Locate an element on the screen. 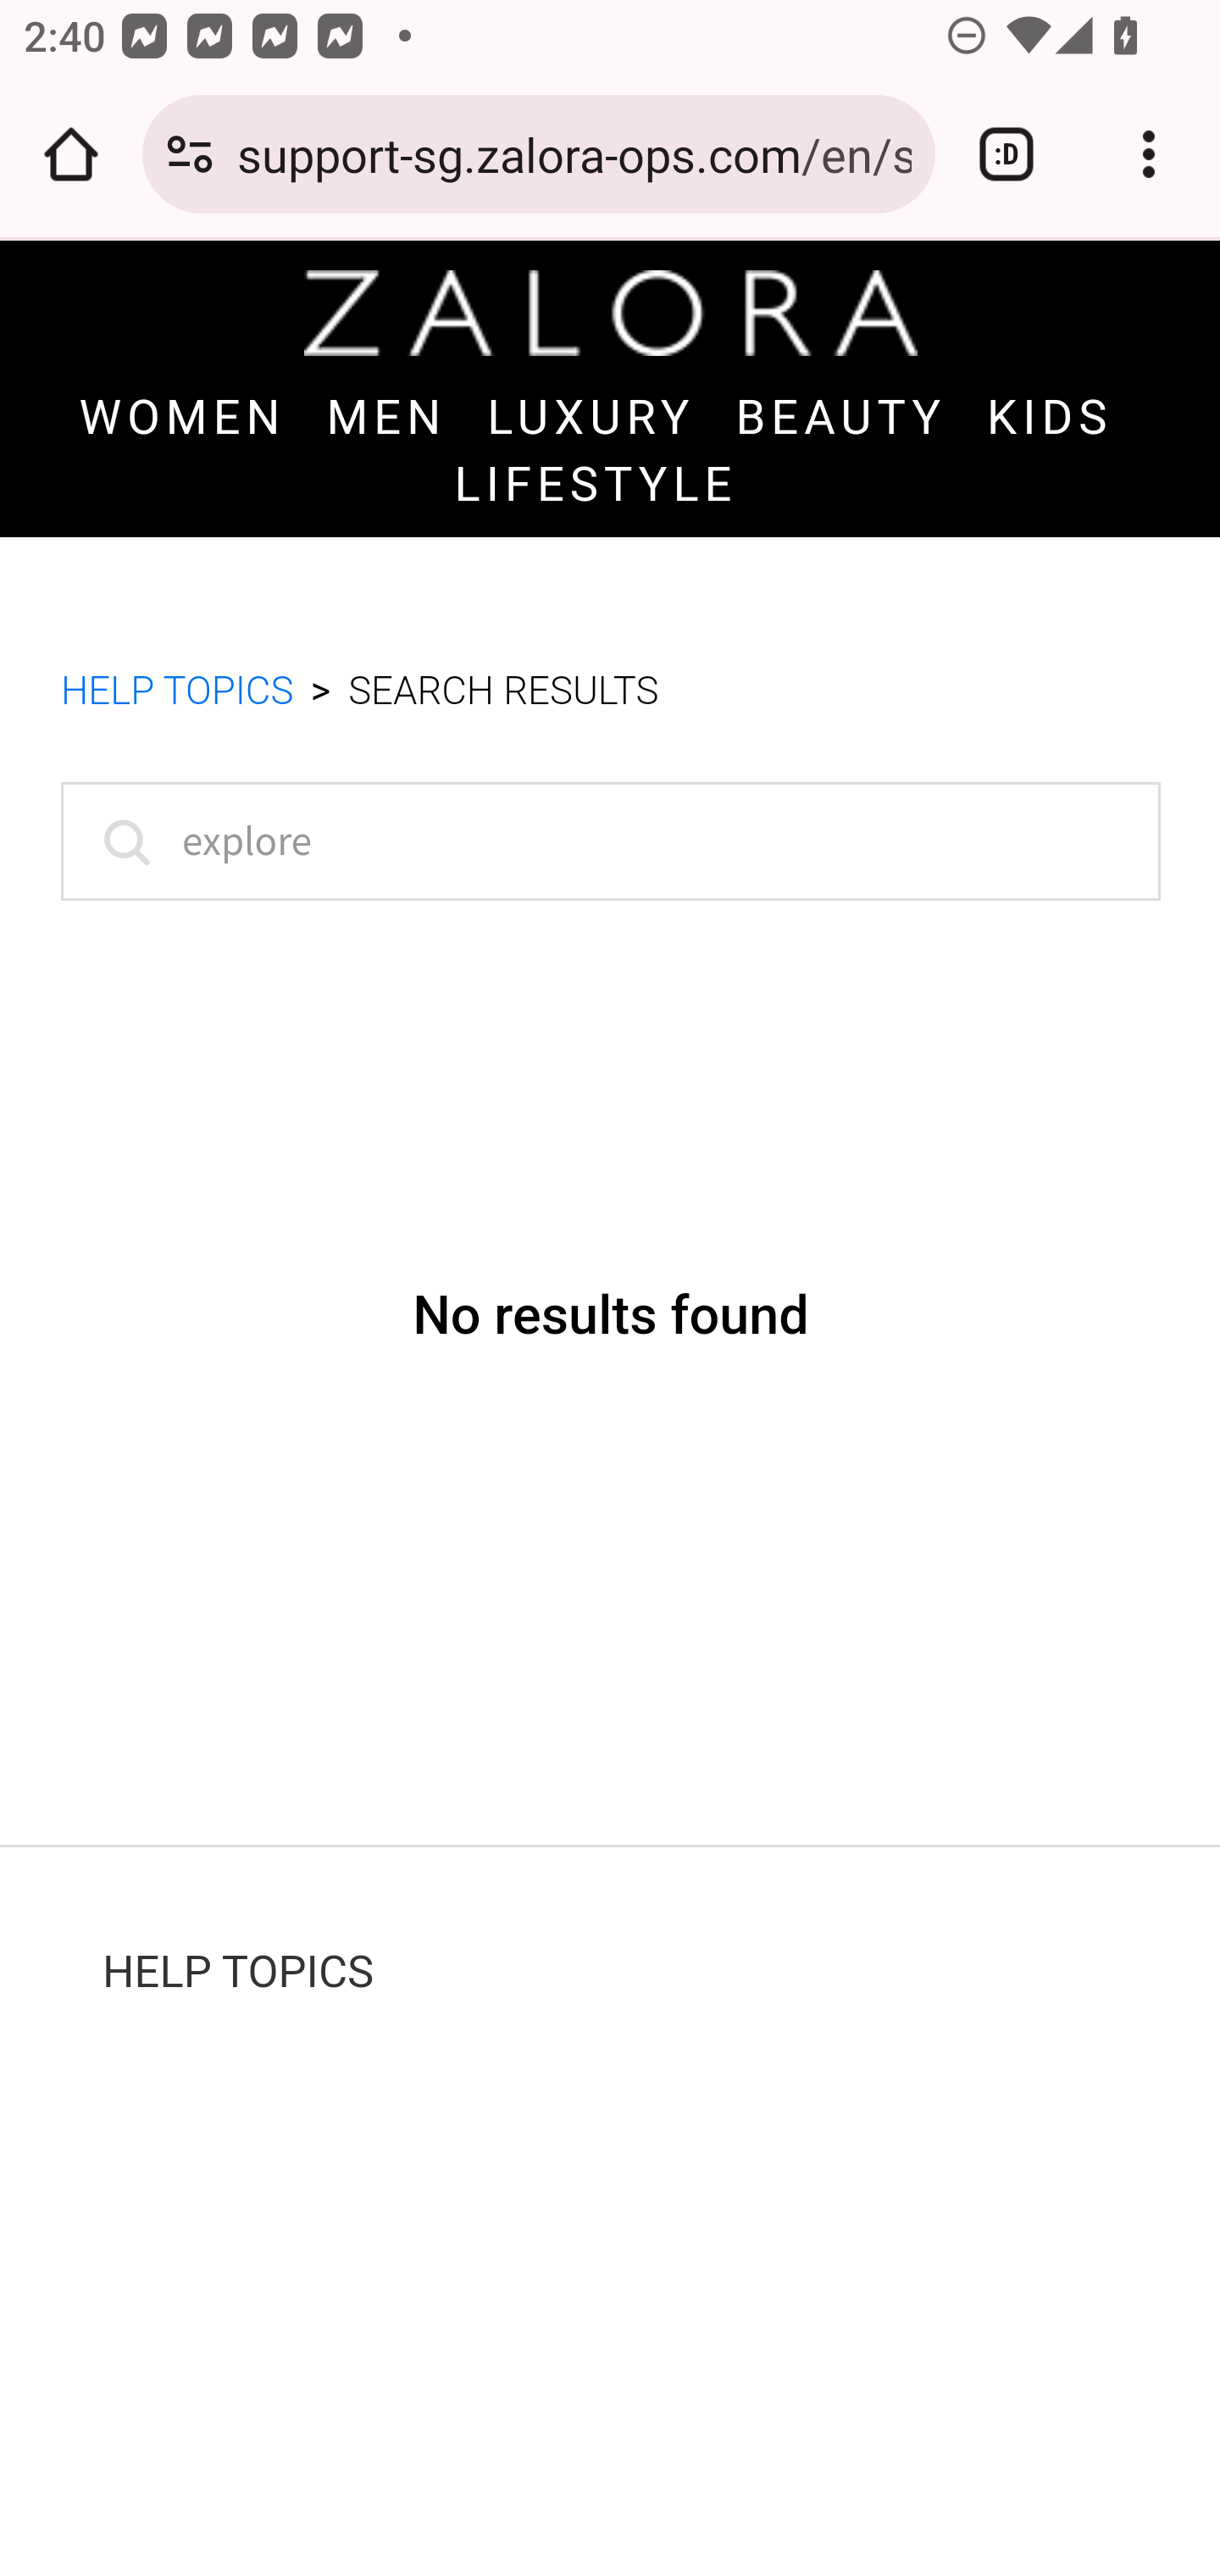  Search is located at coordinates (120, 841).